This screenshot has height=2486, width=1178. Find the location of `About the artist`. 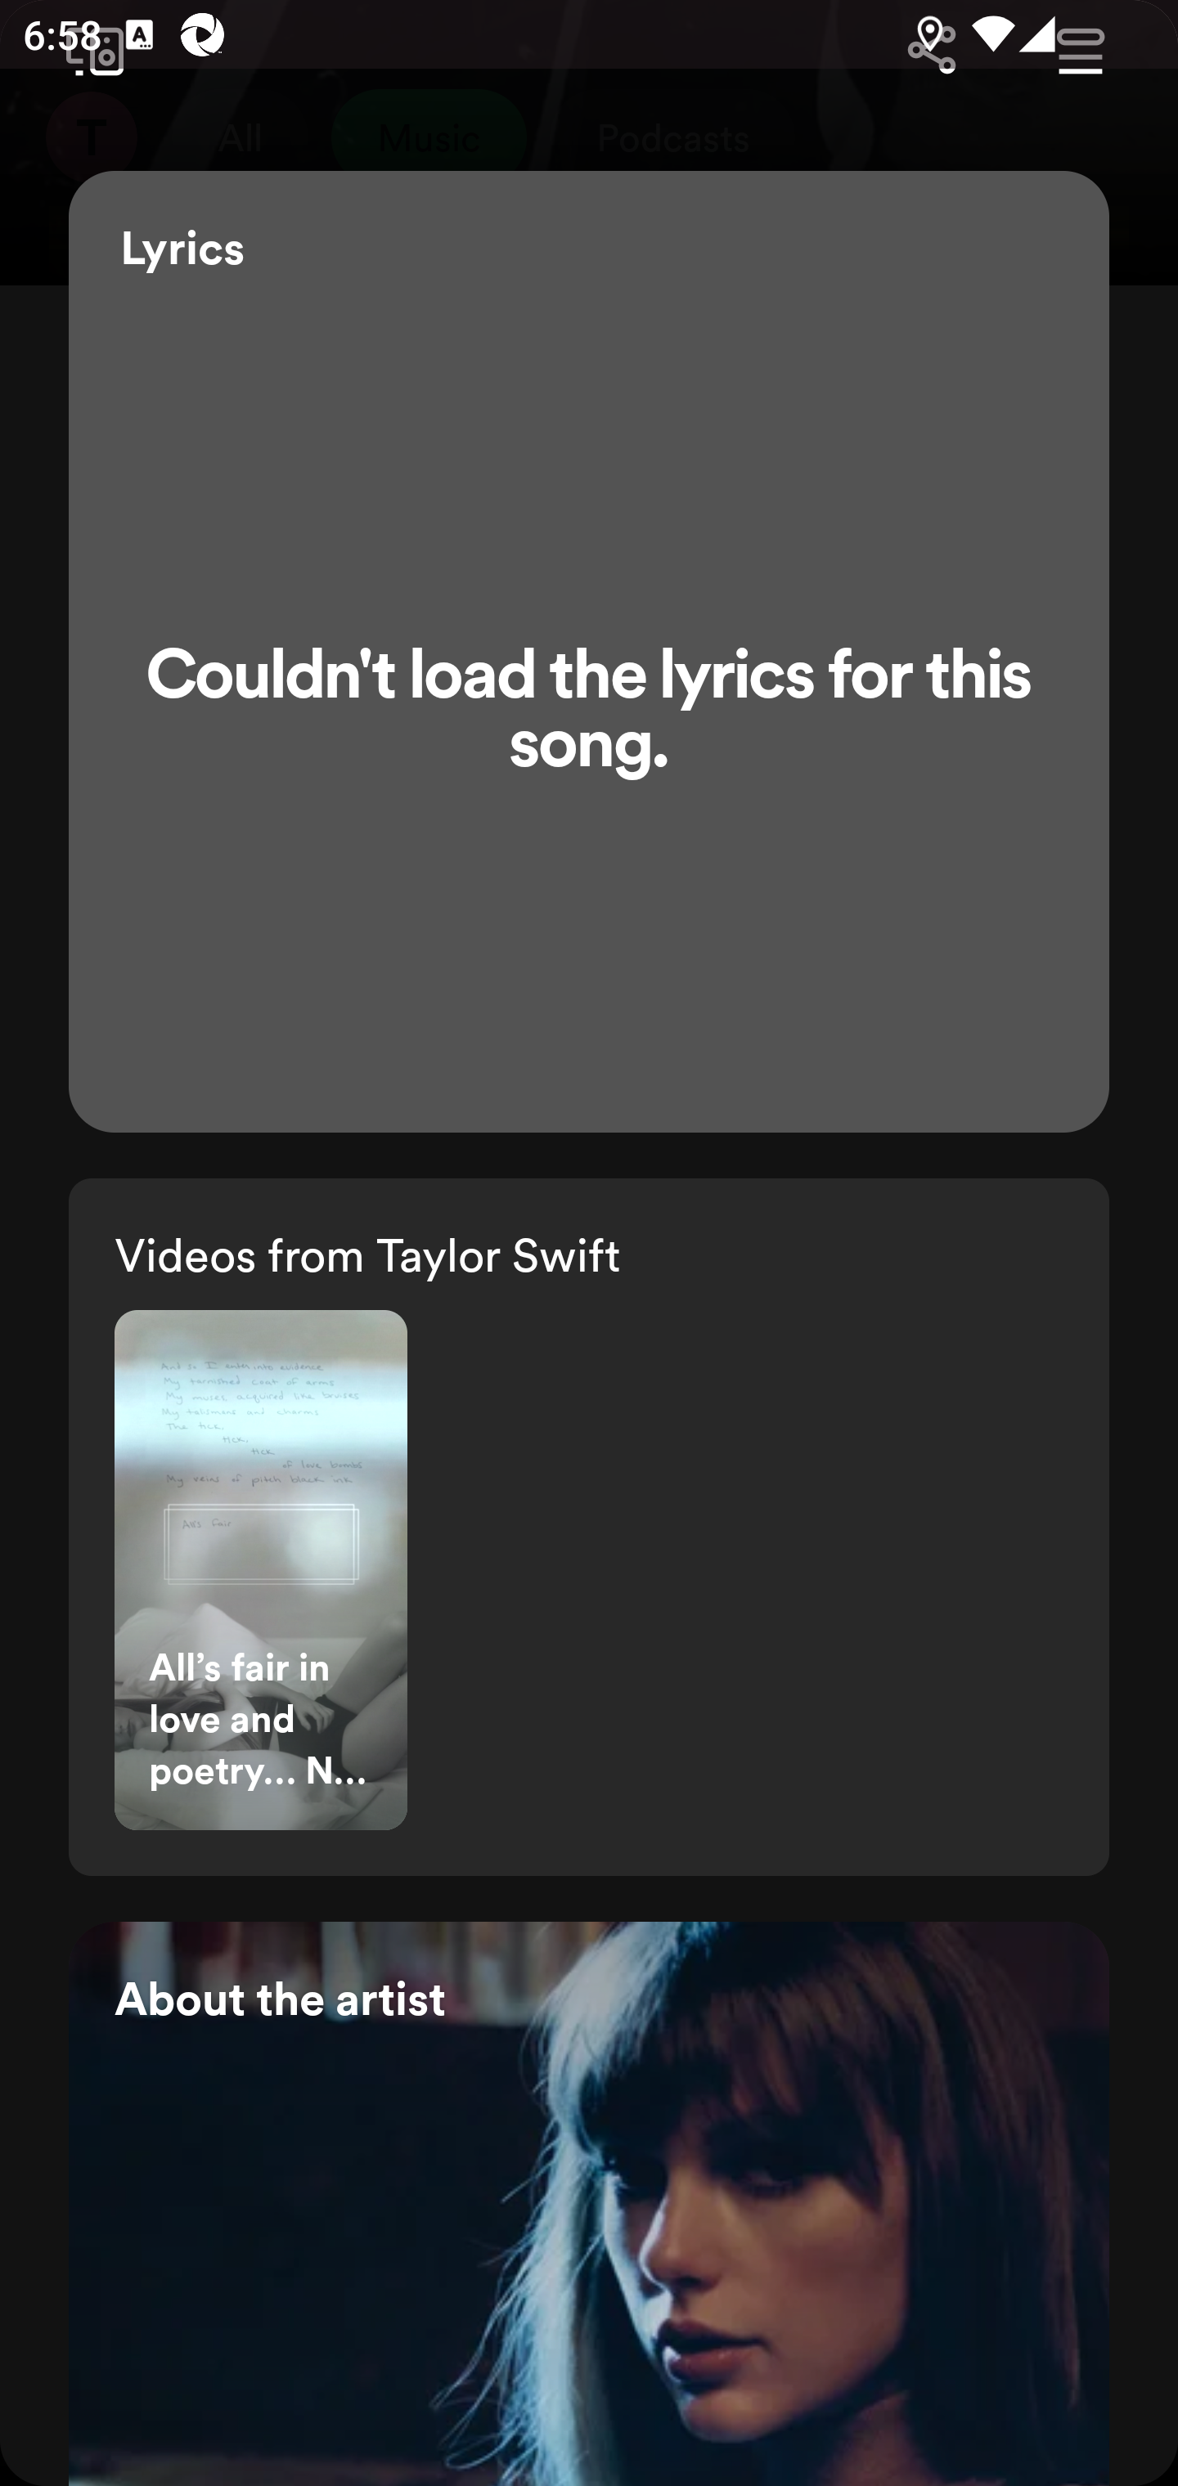

About the artist is located at coordinates (589, 2203).